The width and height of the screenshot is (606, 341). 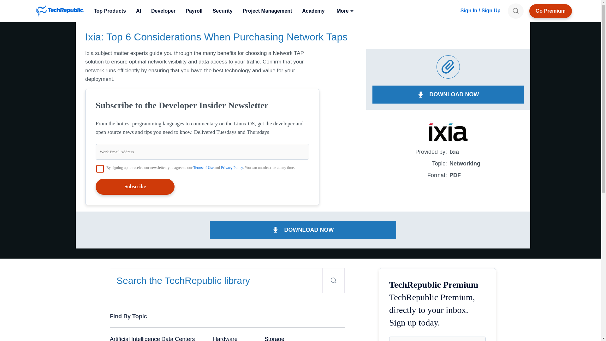 What do you see at coordinates (313, 11) in the screenshot?
I see `Academy` at bounding box center [313, 11].